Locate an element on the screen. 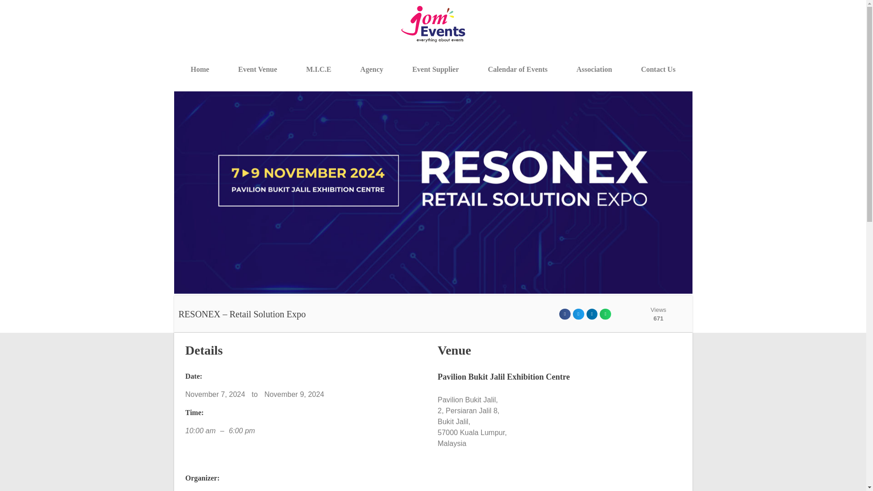  Association is located at coordinates (594, 69).